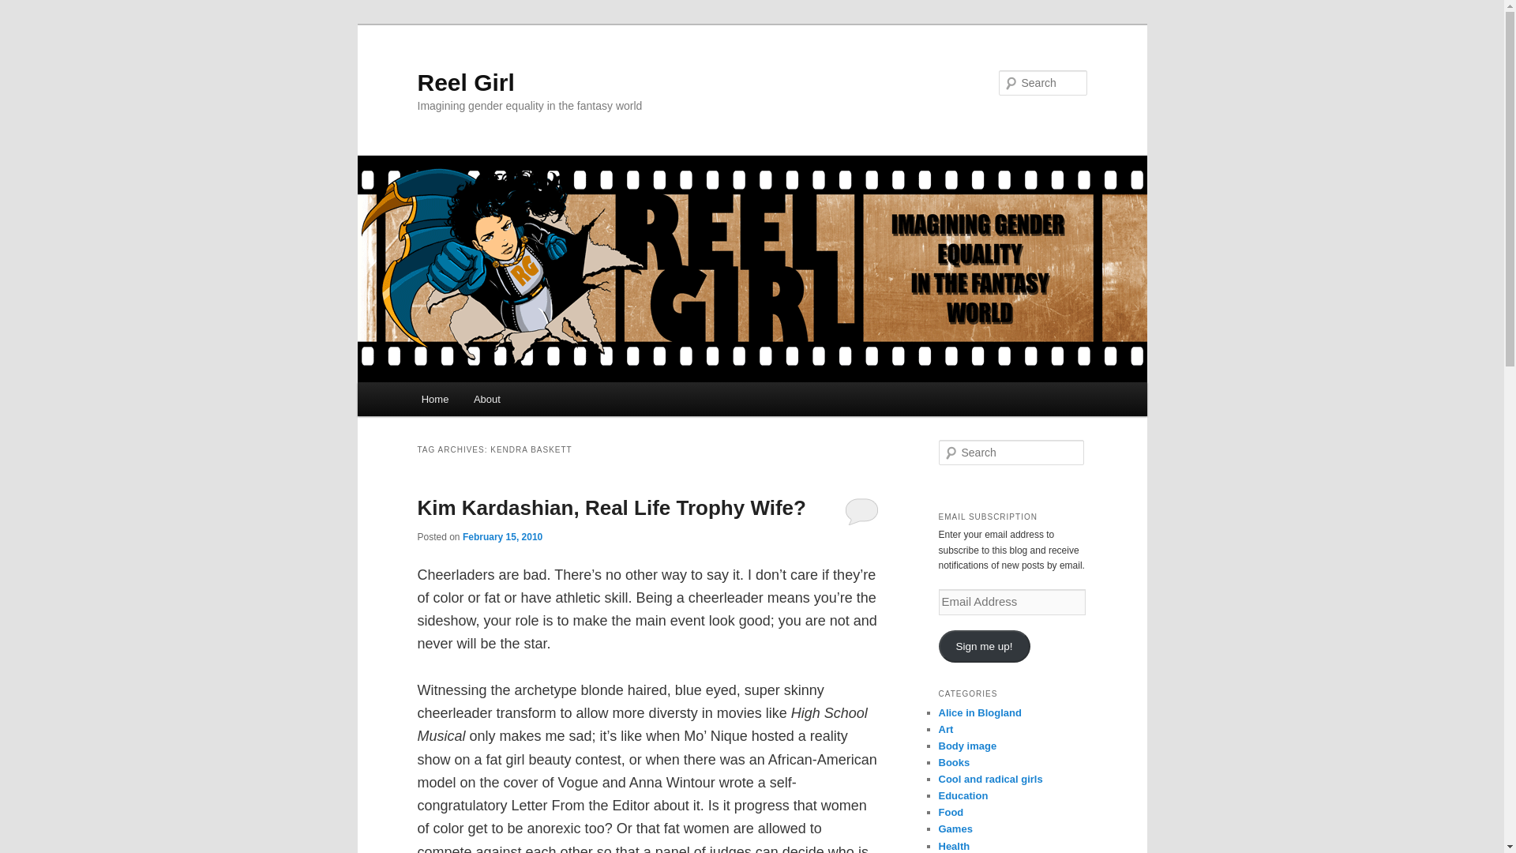 The height and width of the screenshot is (853, 1516). I want to click on Health, so click(954, 845).